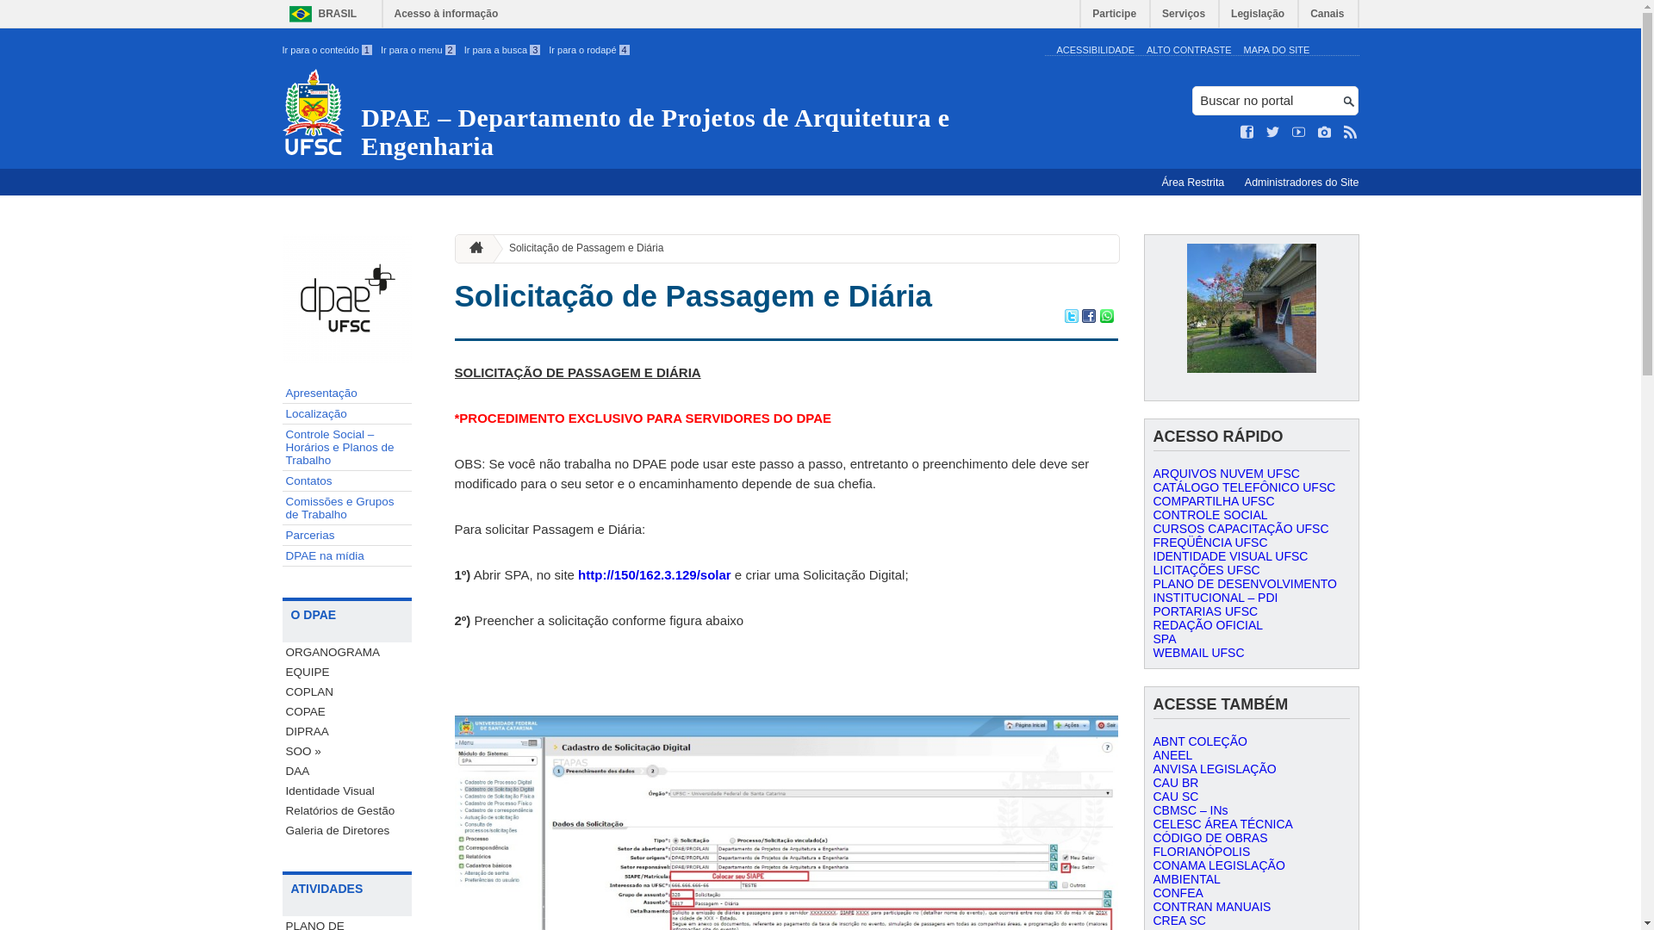 Image resolution: width=1654 pixels, height=930 pixels. I want to click on ANEEL, so click(1172, 755).